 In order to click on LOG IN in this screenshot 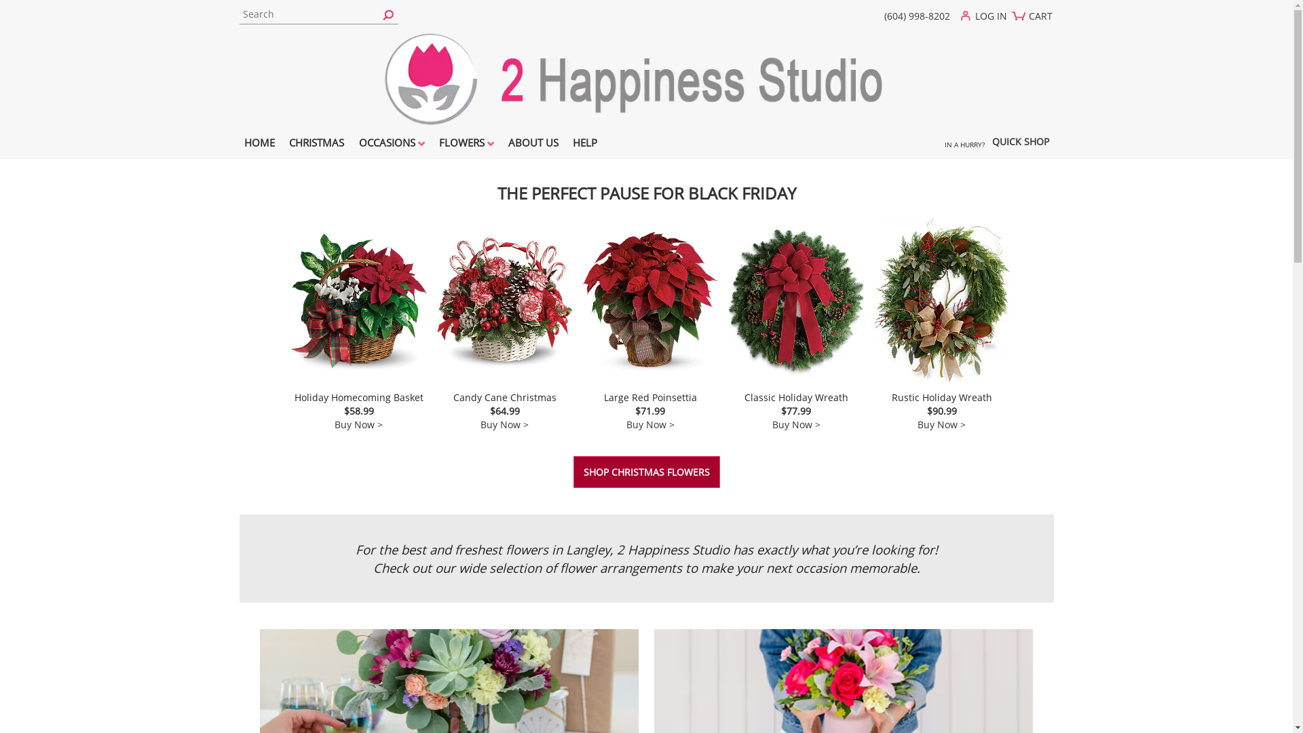, I will do `click(987, 19)`.